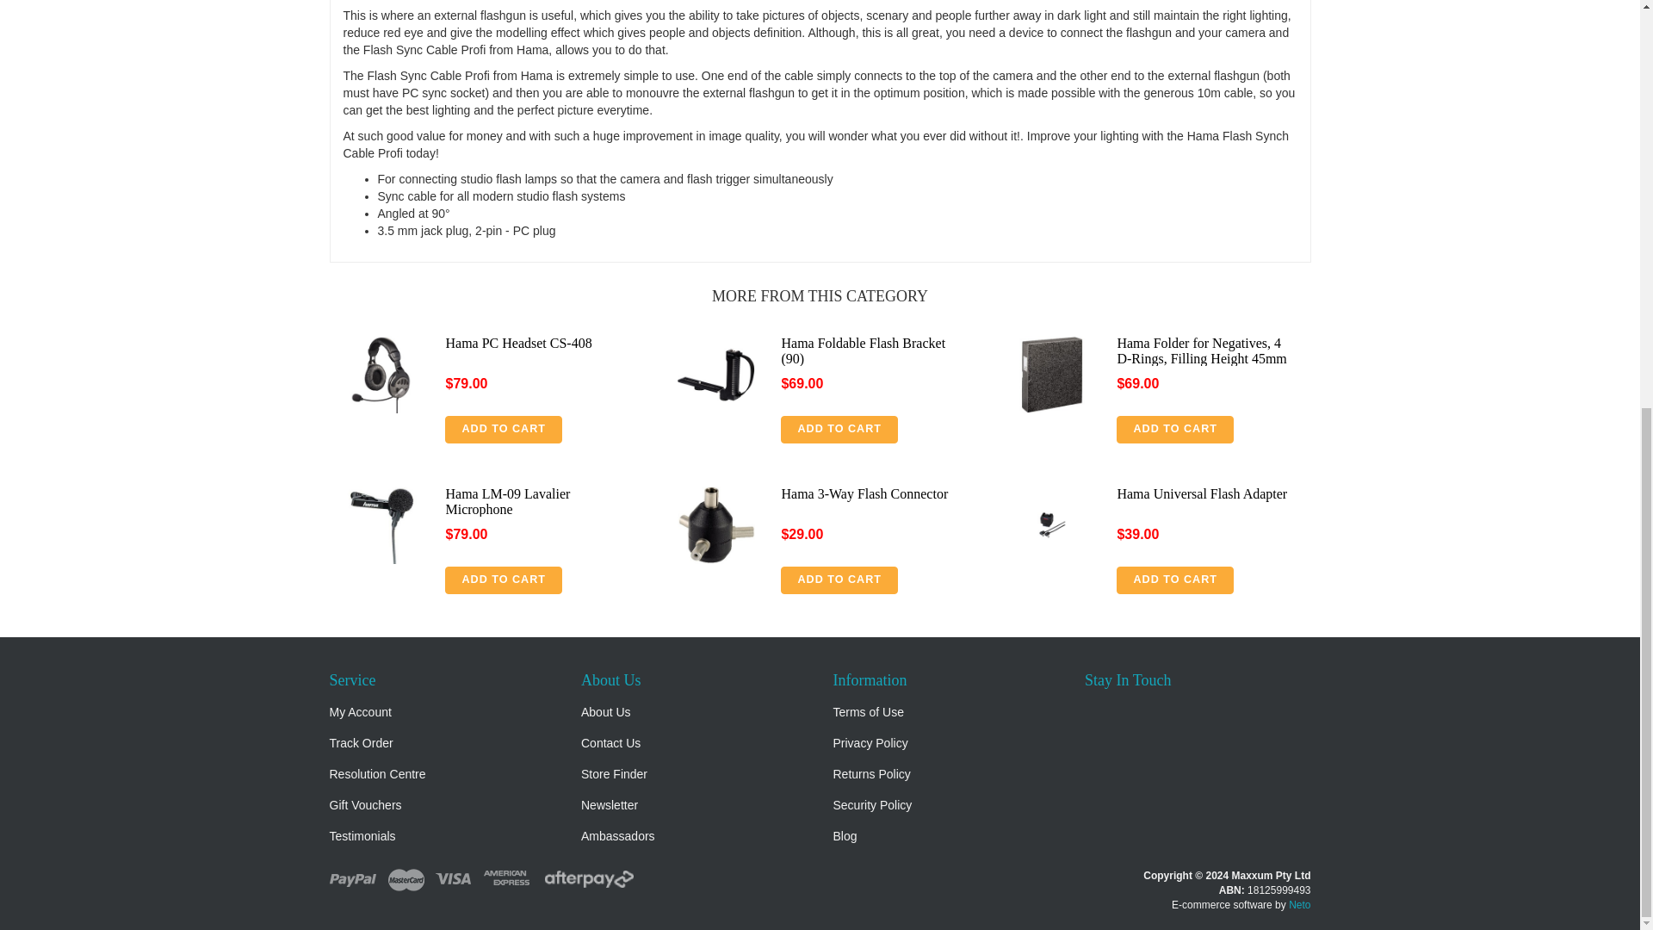 This screenshot has height=930, width=1653. Describe the element at coordinates (503, 580) in the screenshot. I see `Add to Cart` at that location.